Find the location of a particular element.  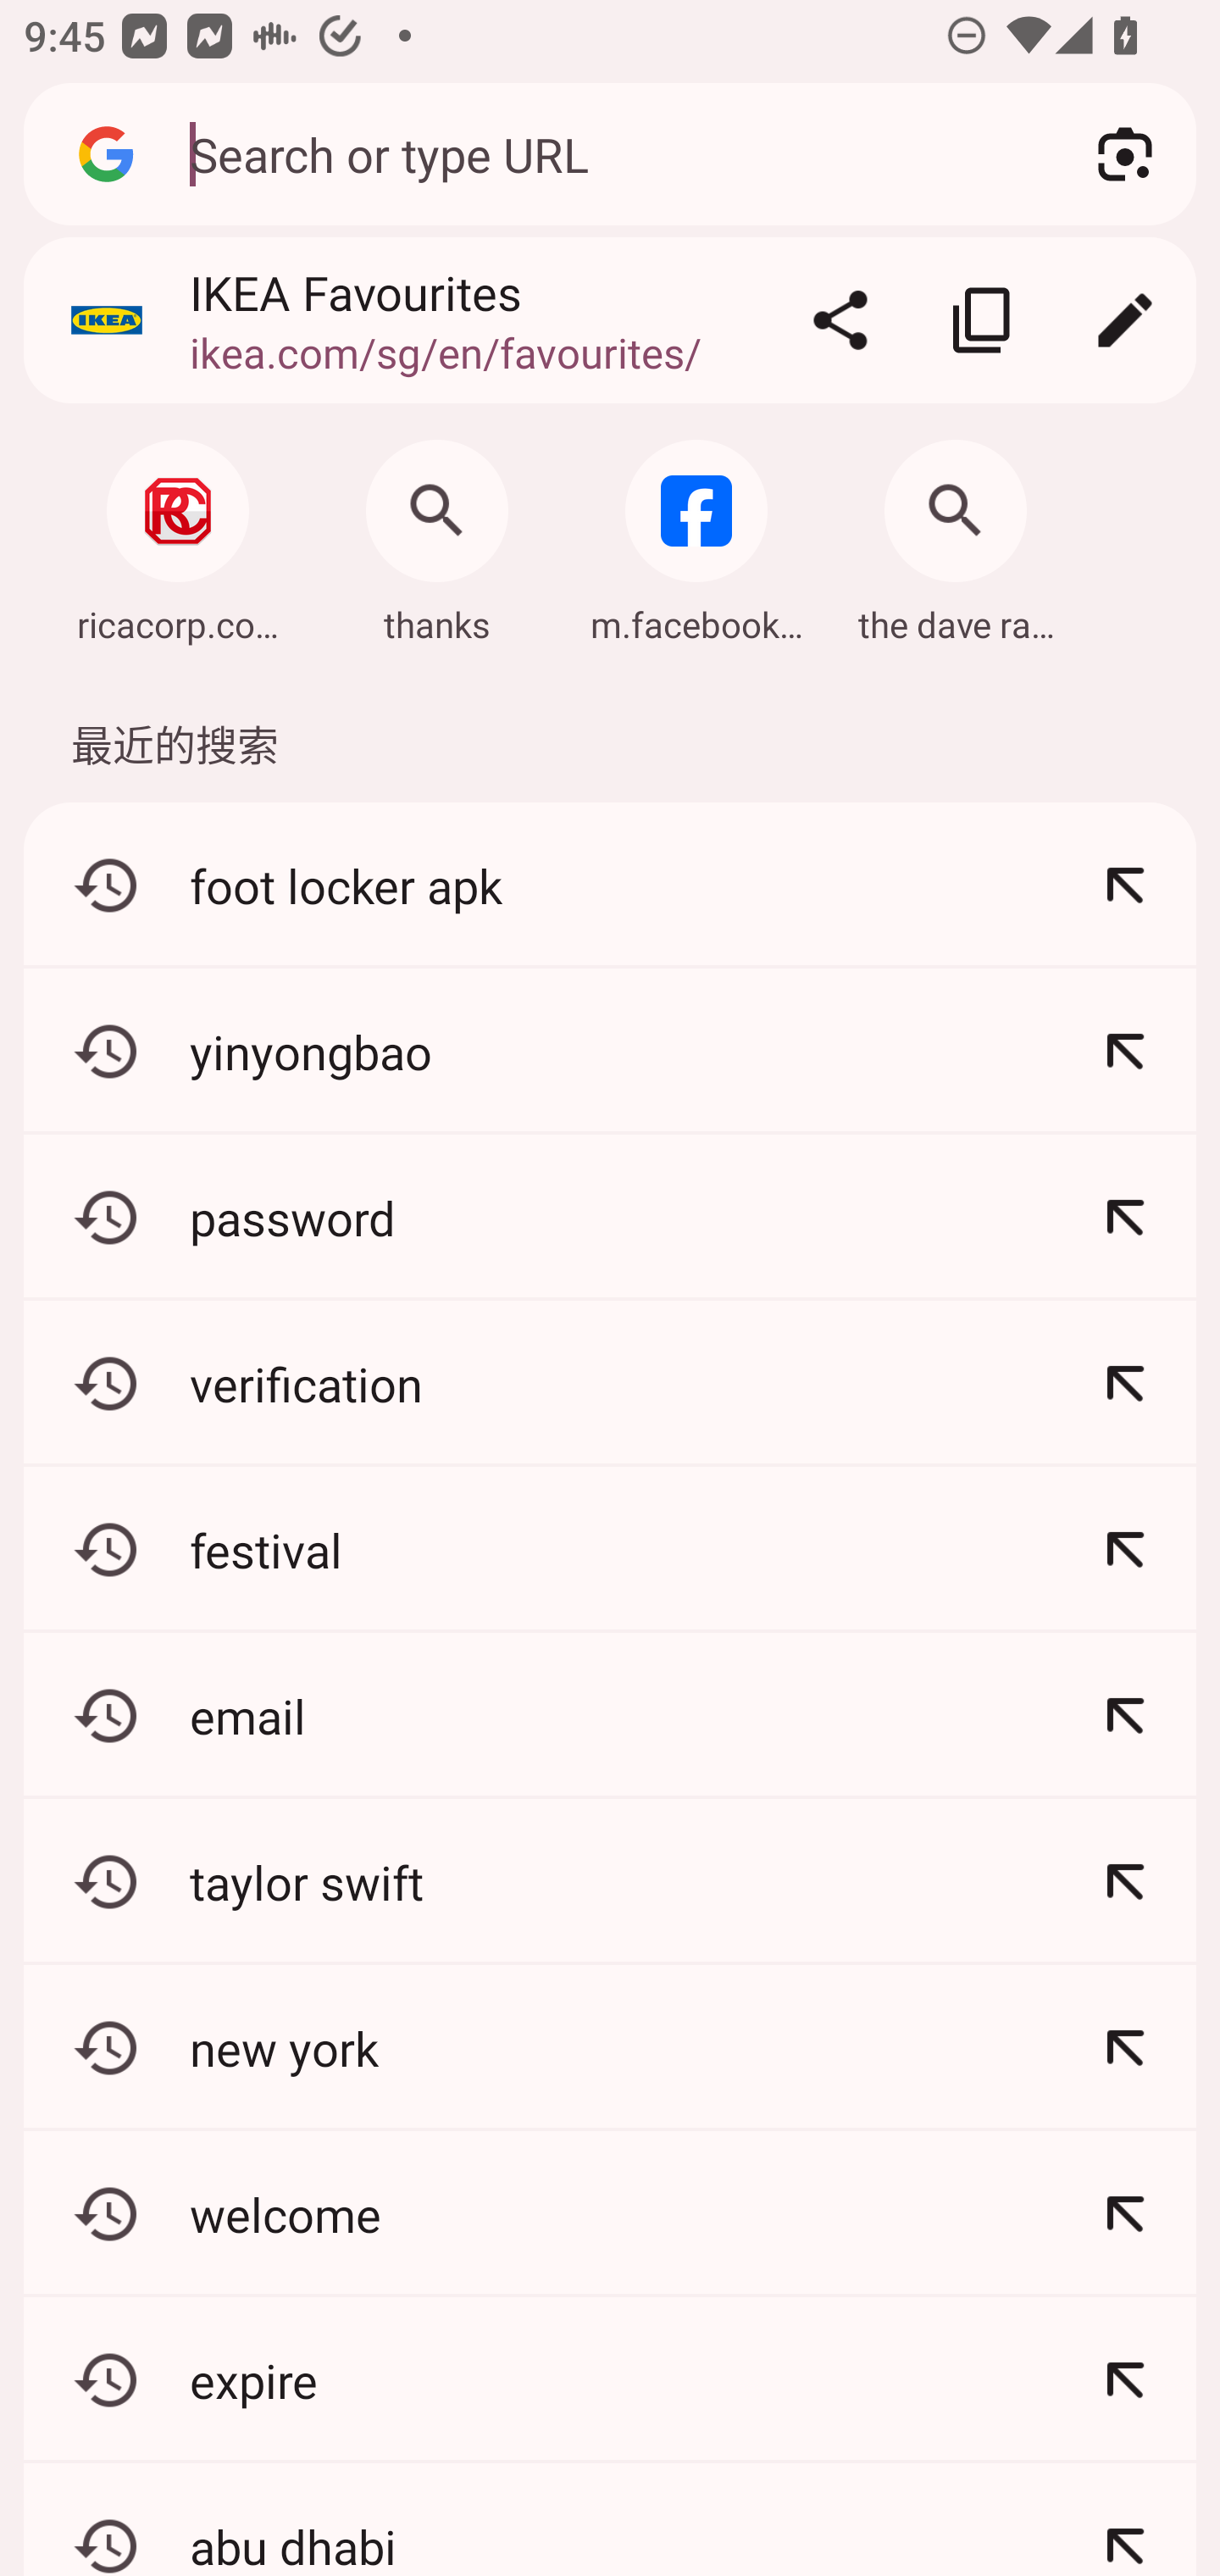

Refine: verification is located at coordinates (1125, 1383).